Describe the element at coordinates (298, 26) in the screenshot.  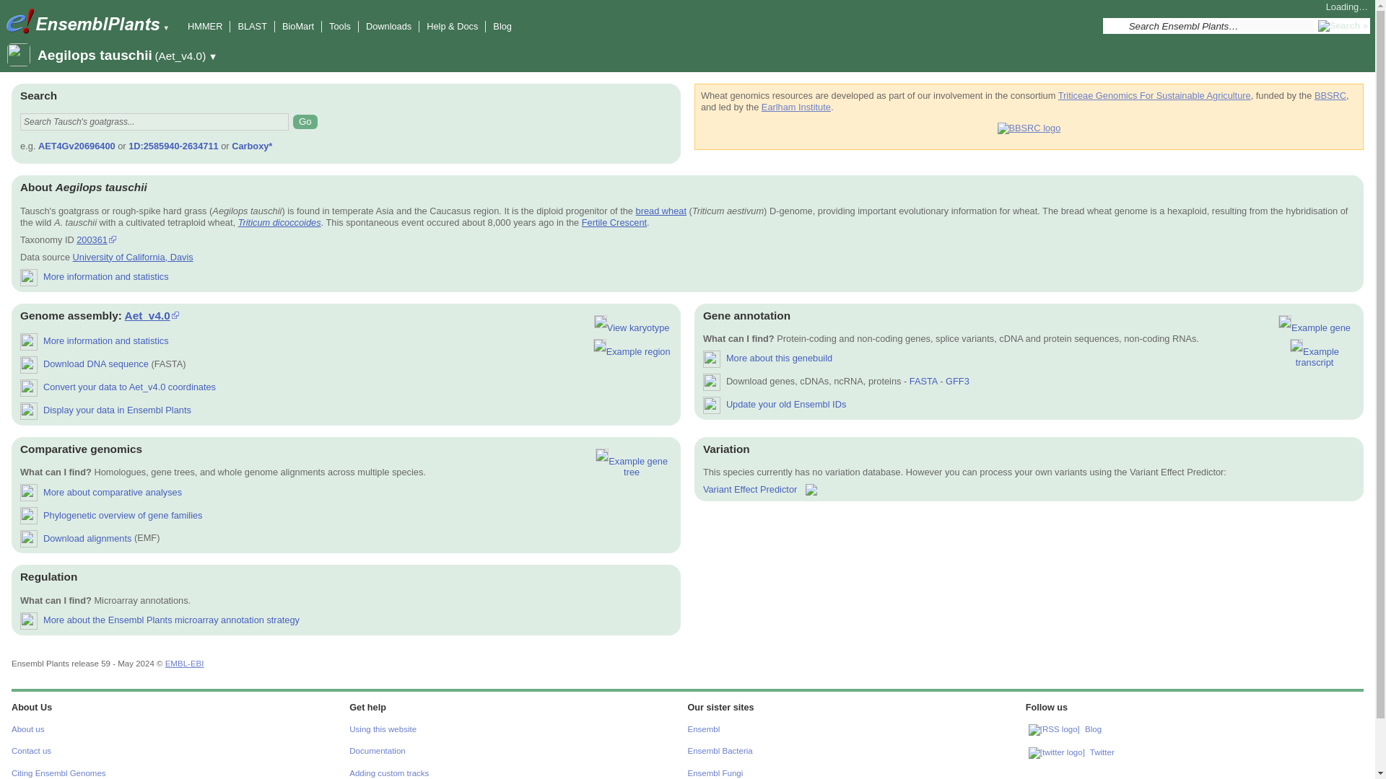
I see `BioMart` at that location.